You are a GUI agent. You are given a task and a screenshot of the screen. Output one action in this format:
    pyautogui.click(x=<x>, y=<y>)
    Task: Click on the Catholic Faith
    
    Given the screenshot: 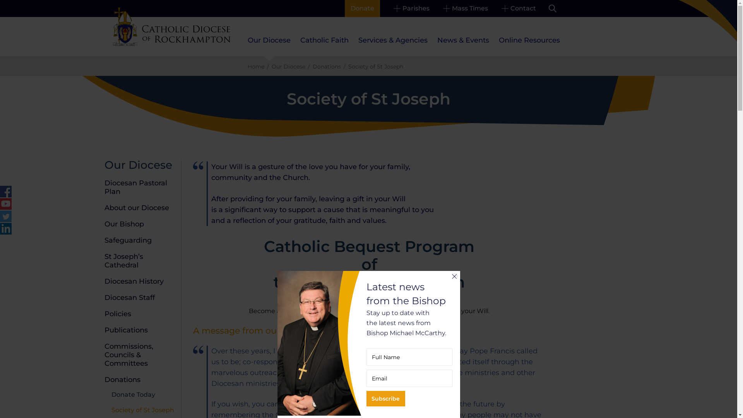 What is the action you would take?
    pyautogui.click(x=324, y=40)
    